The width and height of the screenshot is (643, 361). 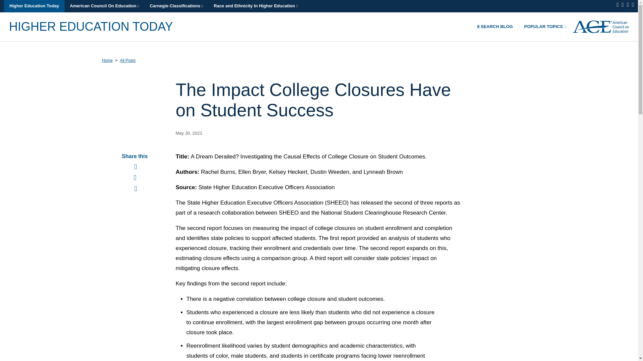 What do you see at coordinates (91, 26) in the screenshot?
I see `HIGHER EDUCATION TODAY` at bounding box center [91, 26].